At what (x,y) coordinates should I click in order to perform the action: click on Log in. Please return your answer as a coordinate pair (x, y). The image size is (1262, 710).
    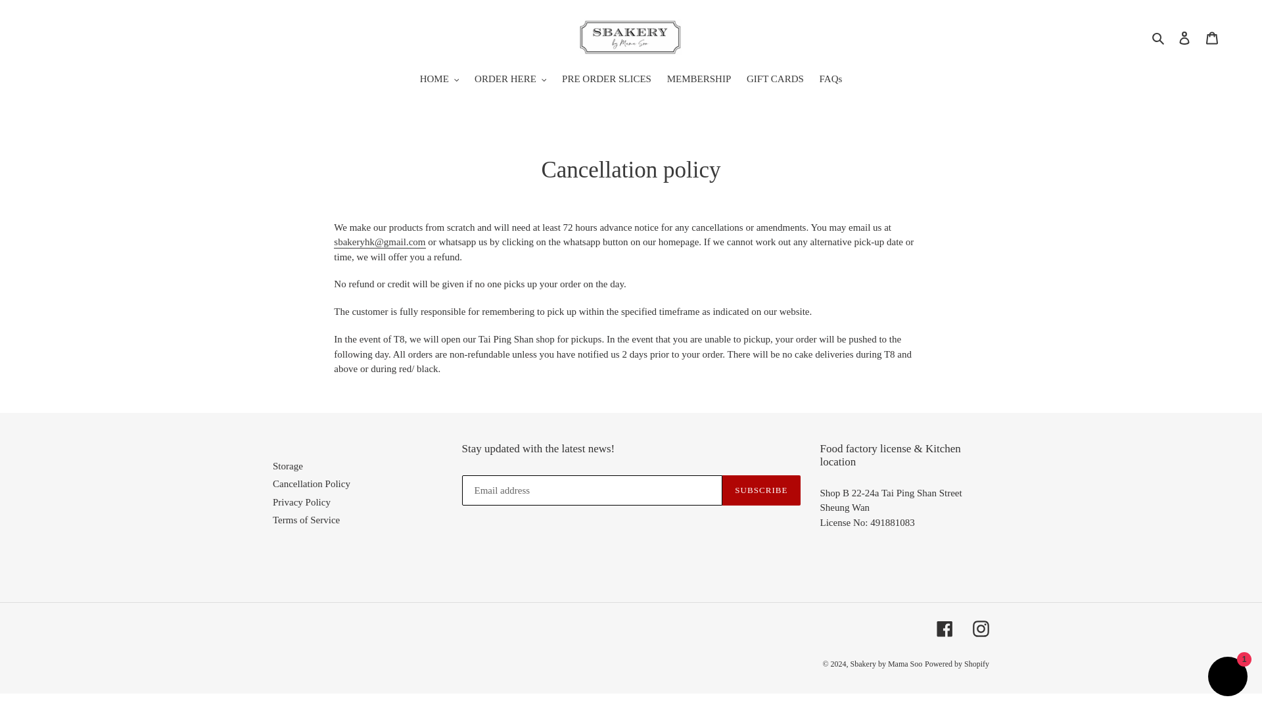
    Looking at the image, I should click on (1184, 37).